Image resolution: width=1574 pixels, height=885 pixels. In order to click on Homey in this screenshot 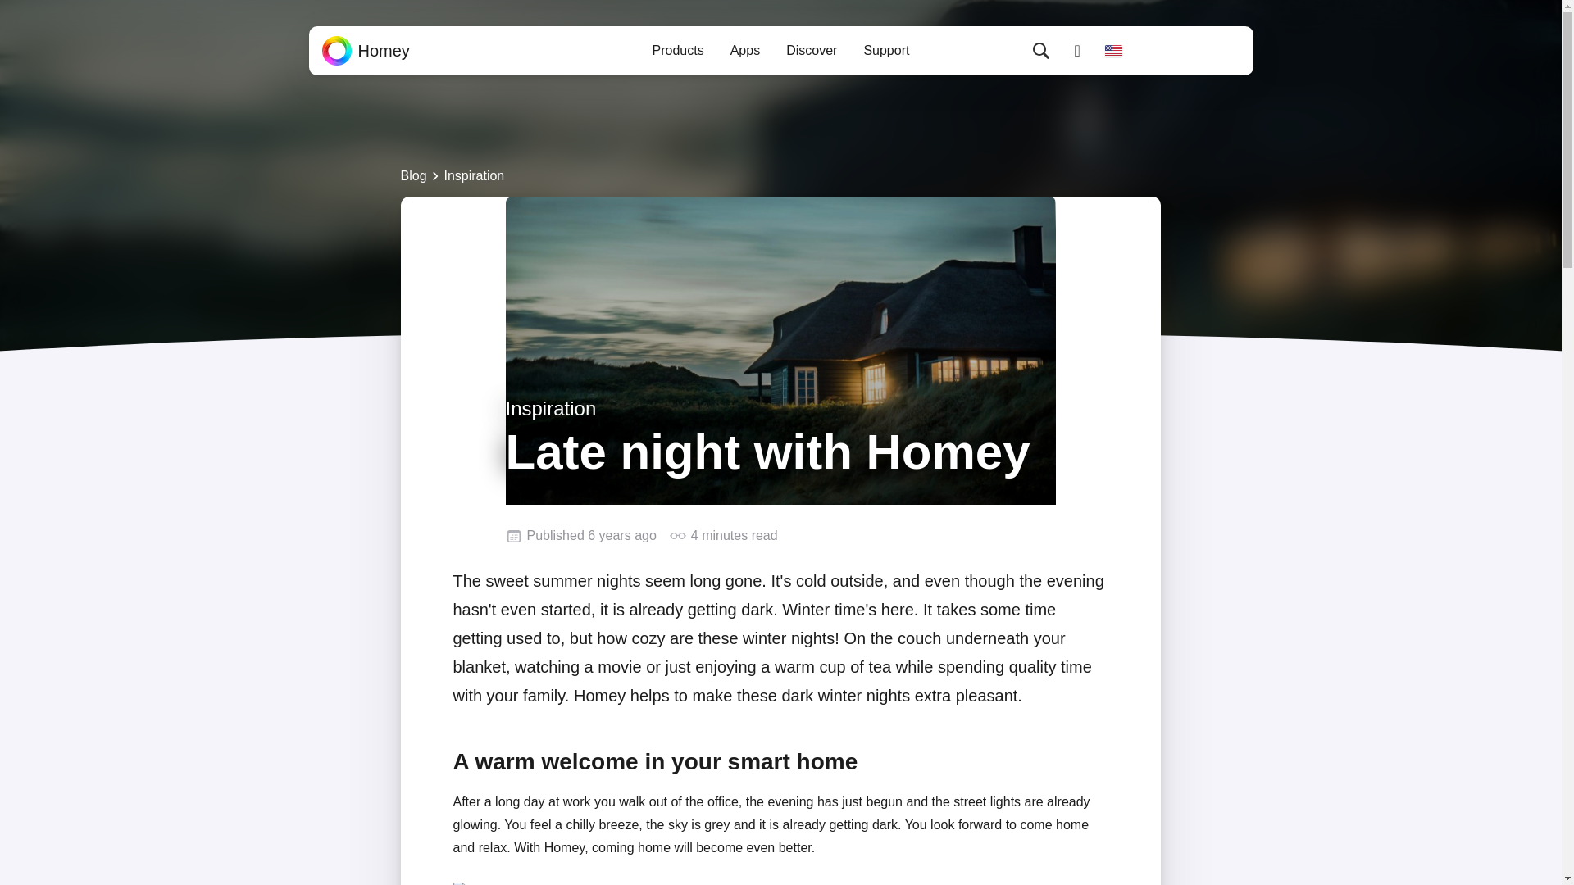, I will do `click(365, 51)`.